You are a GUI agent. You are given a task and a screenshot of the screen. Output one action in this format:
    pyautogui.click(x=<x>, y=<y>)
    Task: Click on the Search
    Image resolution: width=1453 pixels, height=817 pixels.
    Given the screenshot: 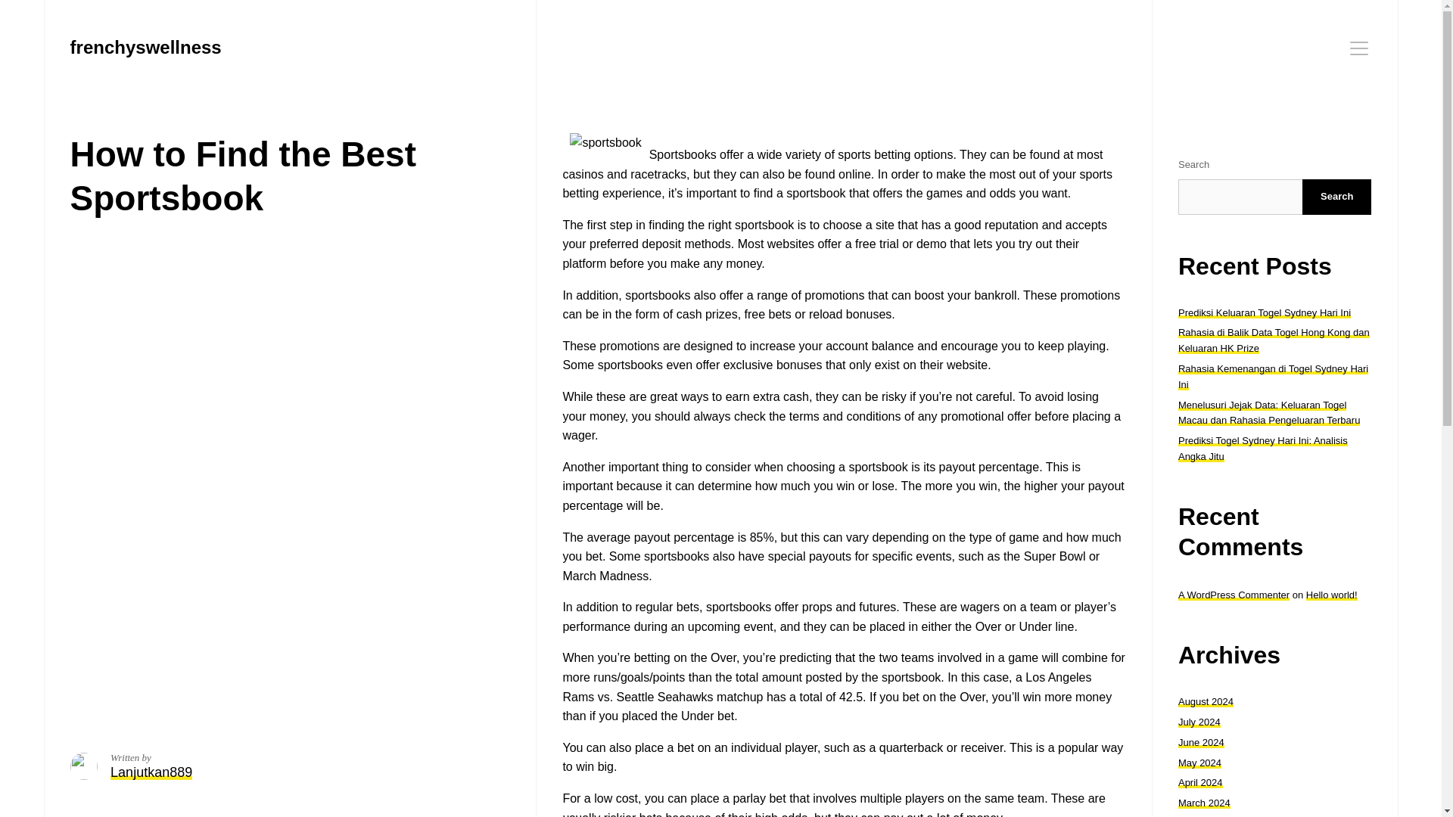 What is the action you would take?
    pyautogui.click(x=1336, y=197)
    